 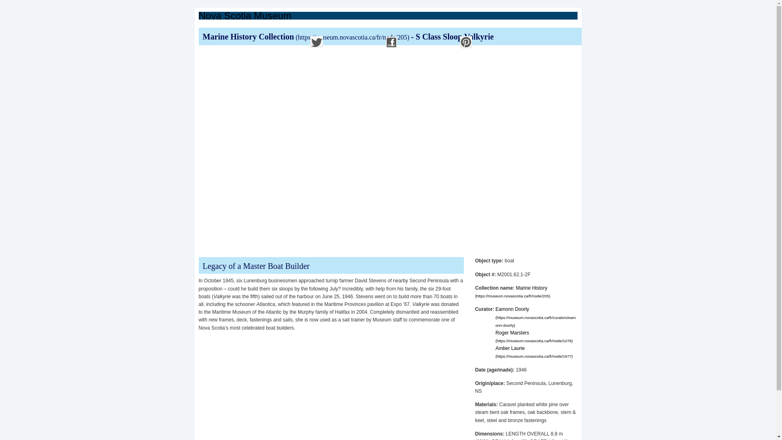 What do you see at coordinates (307, 37) in the screenshot?
I see `Marine History Collection` at bounding box center [307, 37].